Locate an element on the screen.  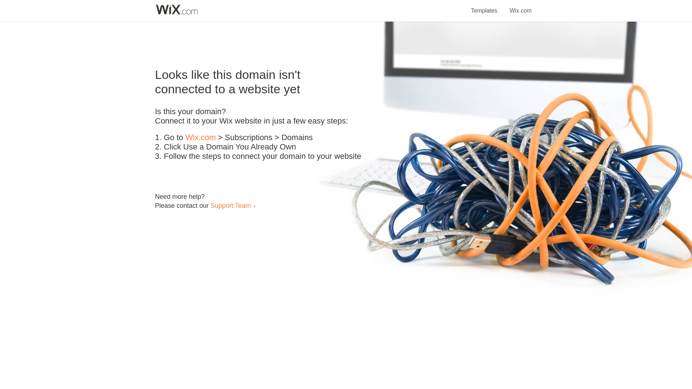
Templates is located at coordinates (484, 6).